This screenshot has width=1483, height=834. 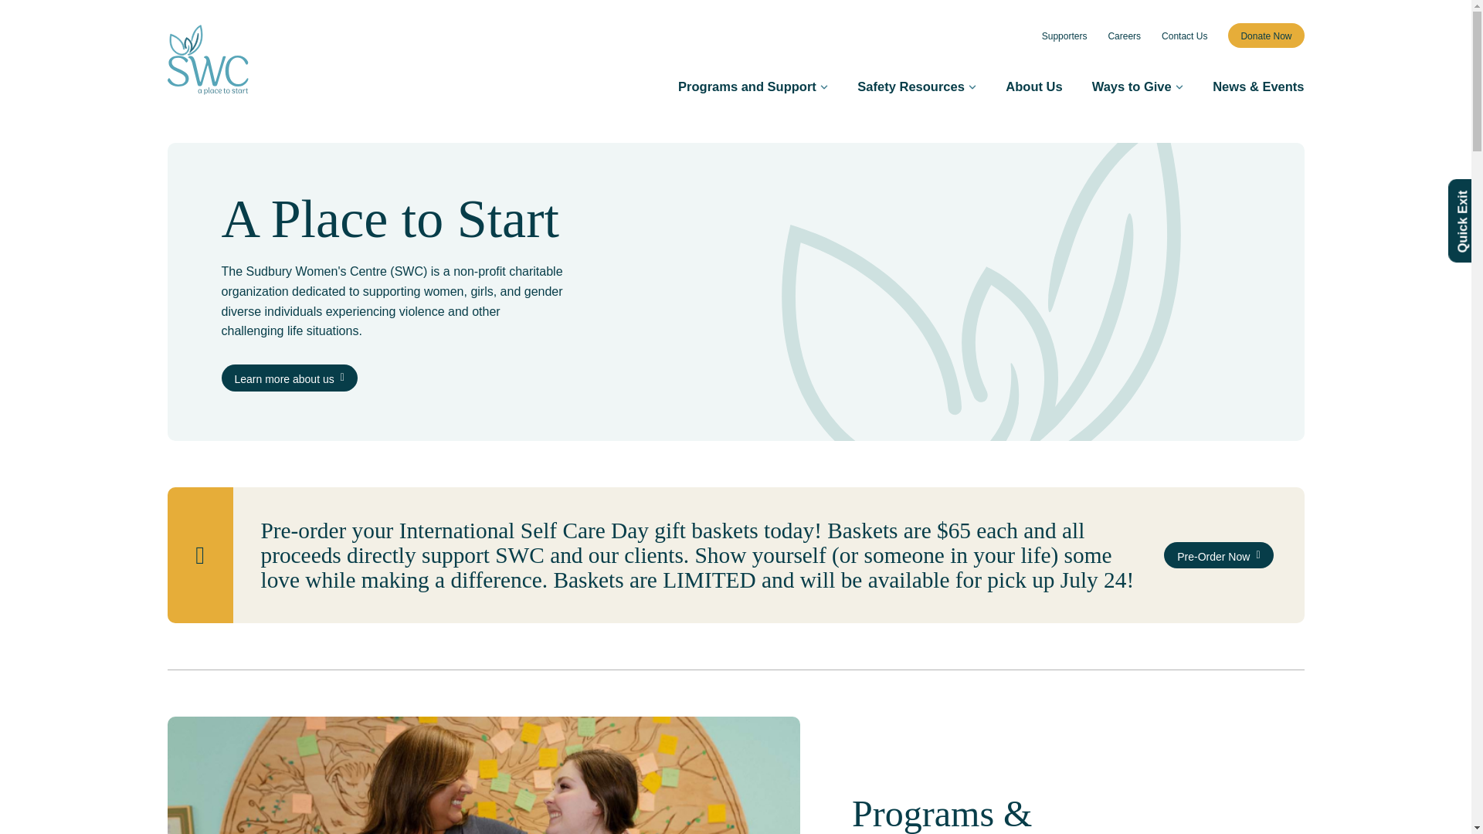 I want to click on Contact Us, so click(x=1183, y=36).